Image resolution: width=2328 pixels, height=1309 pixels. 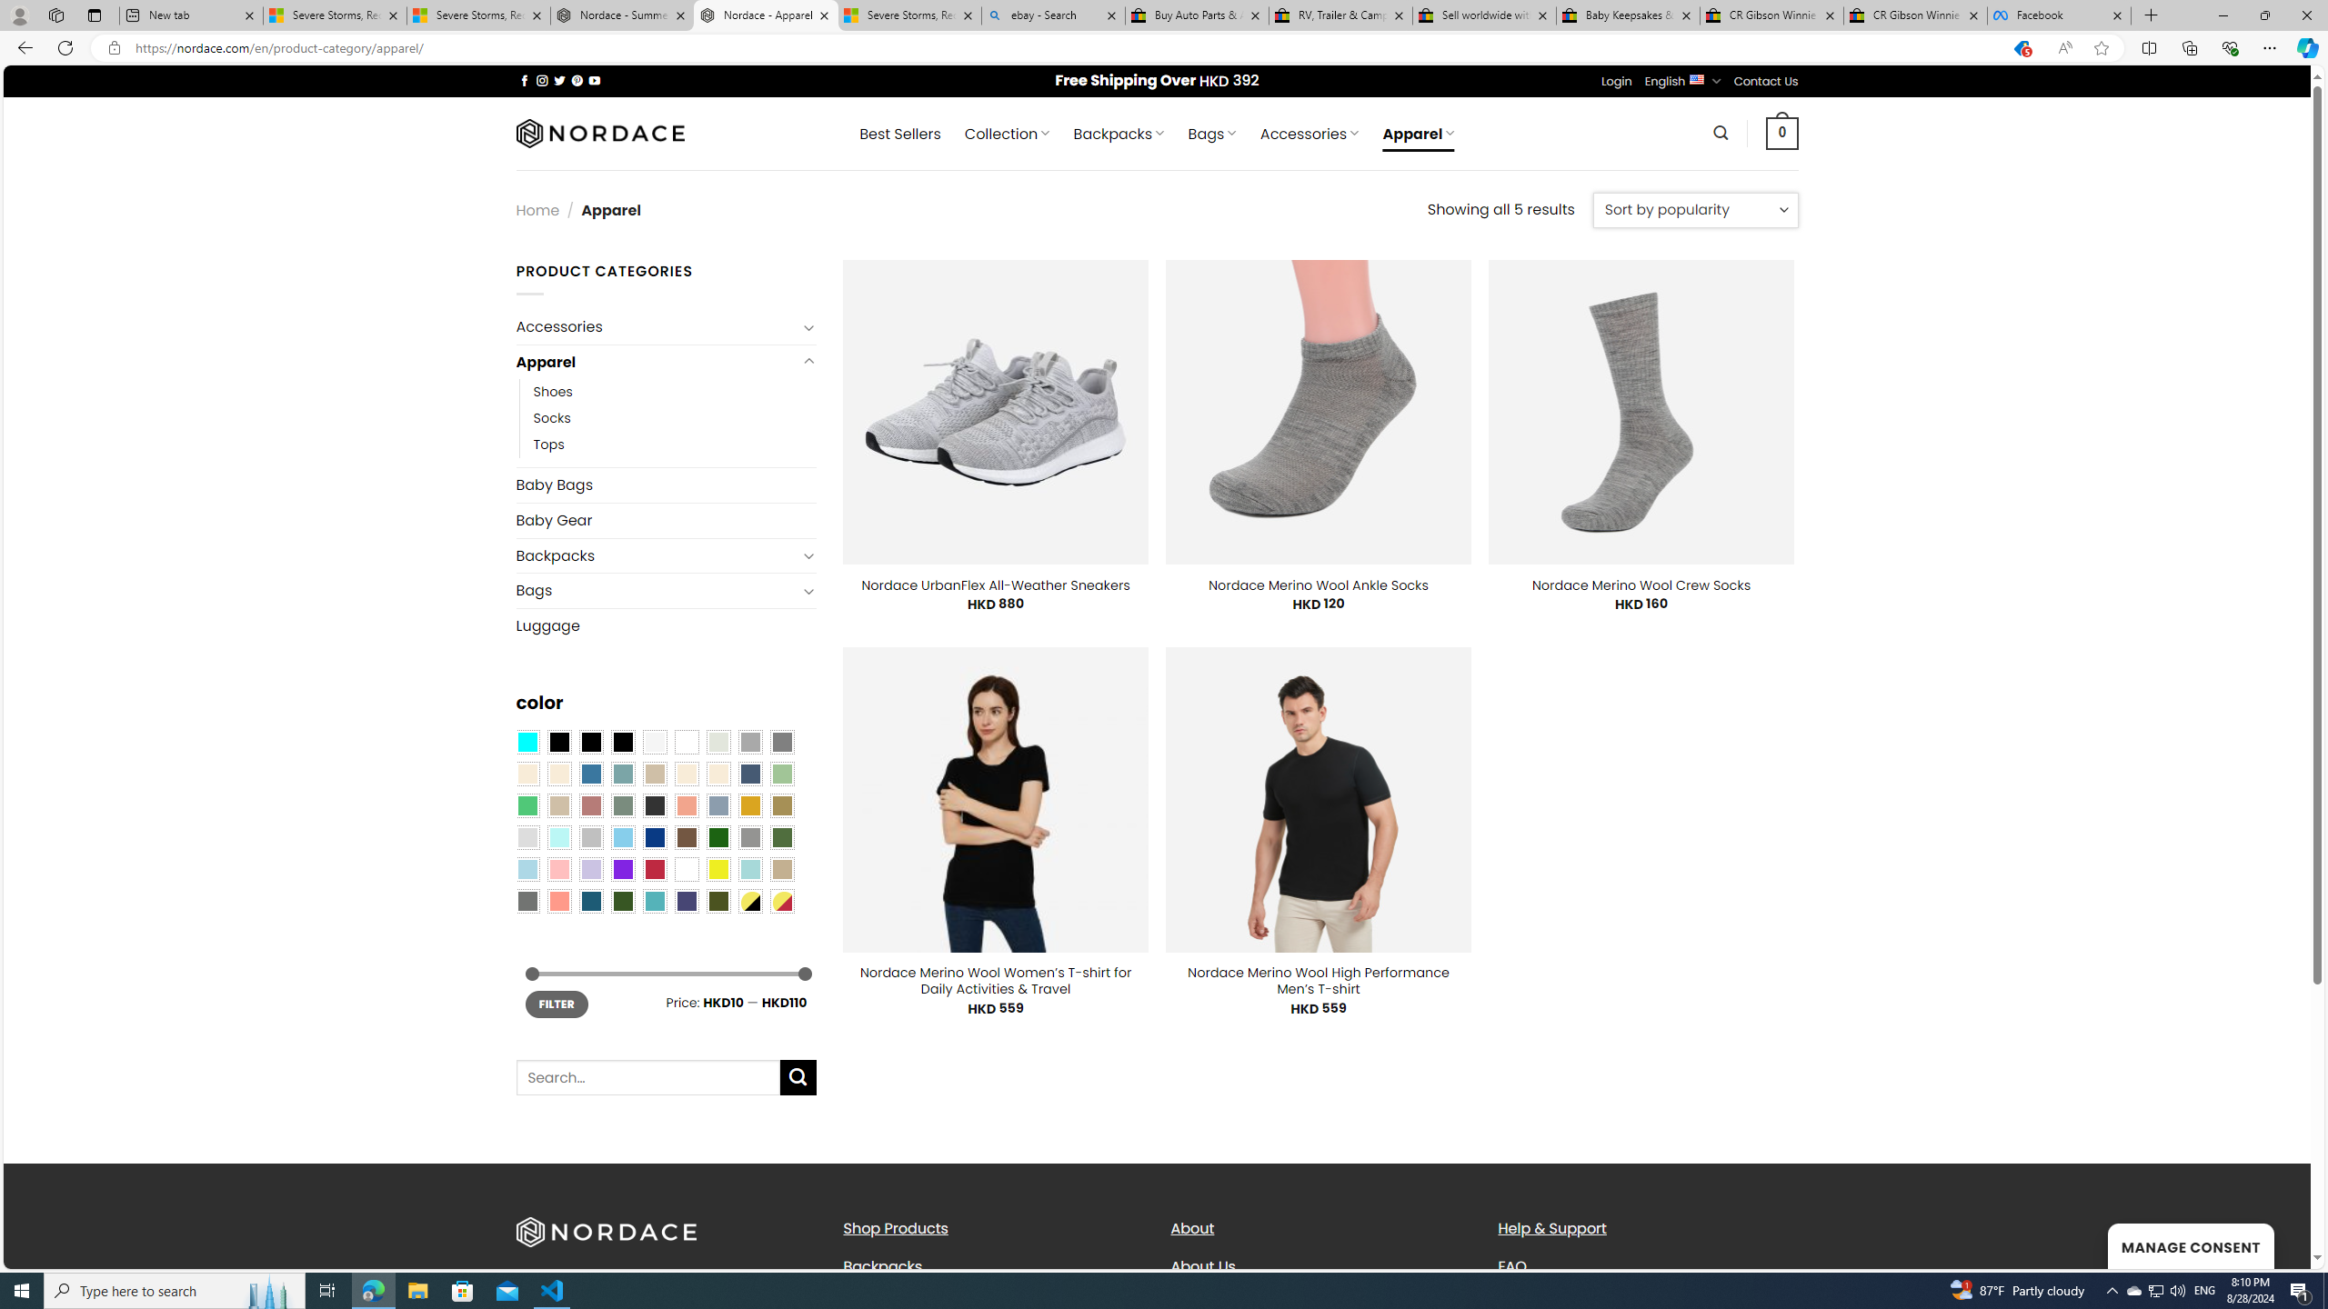 I want to click on Beige-Brown, so click(x=558, y=774).